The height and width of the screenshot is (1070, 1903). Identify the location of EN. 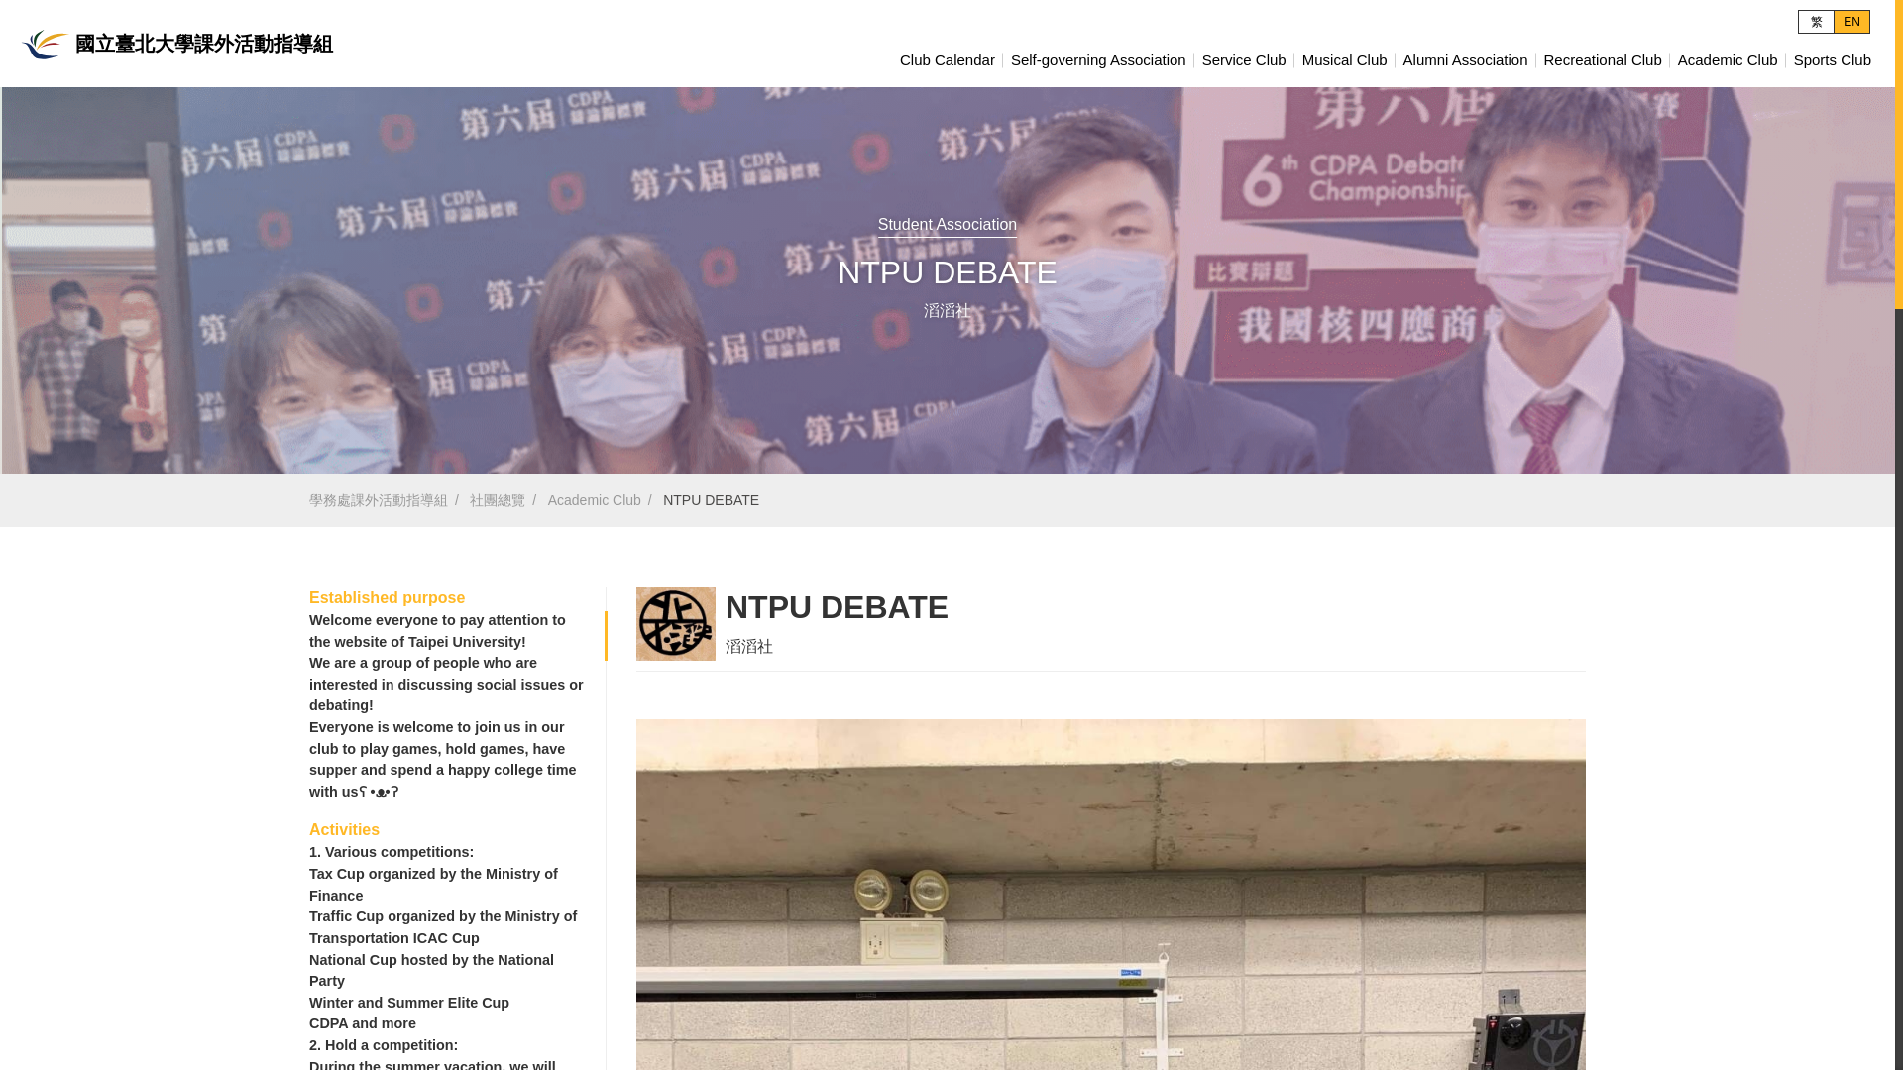
(1851, 22).